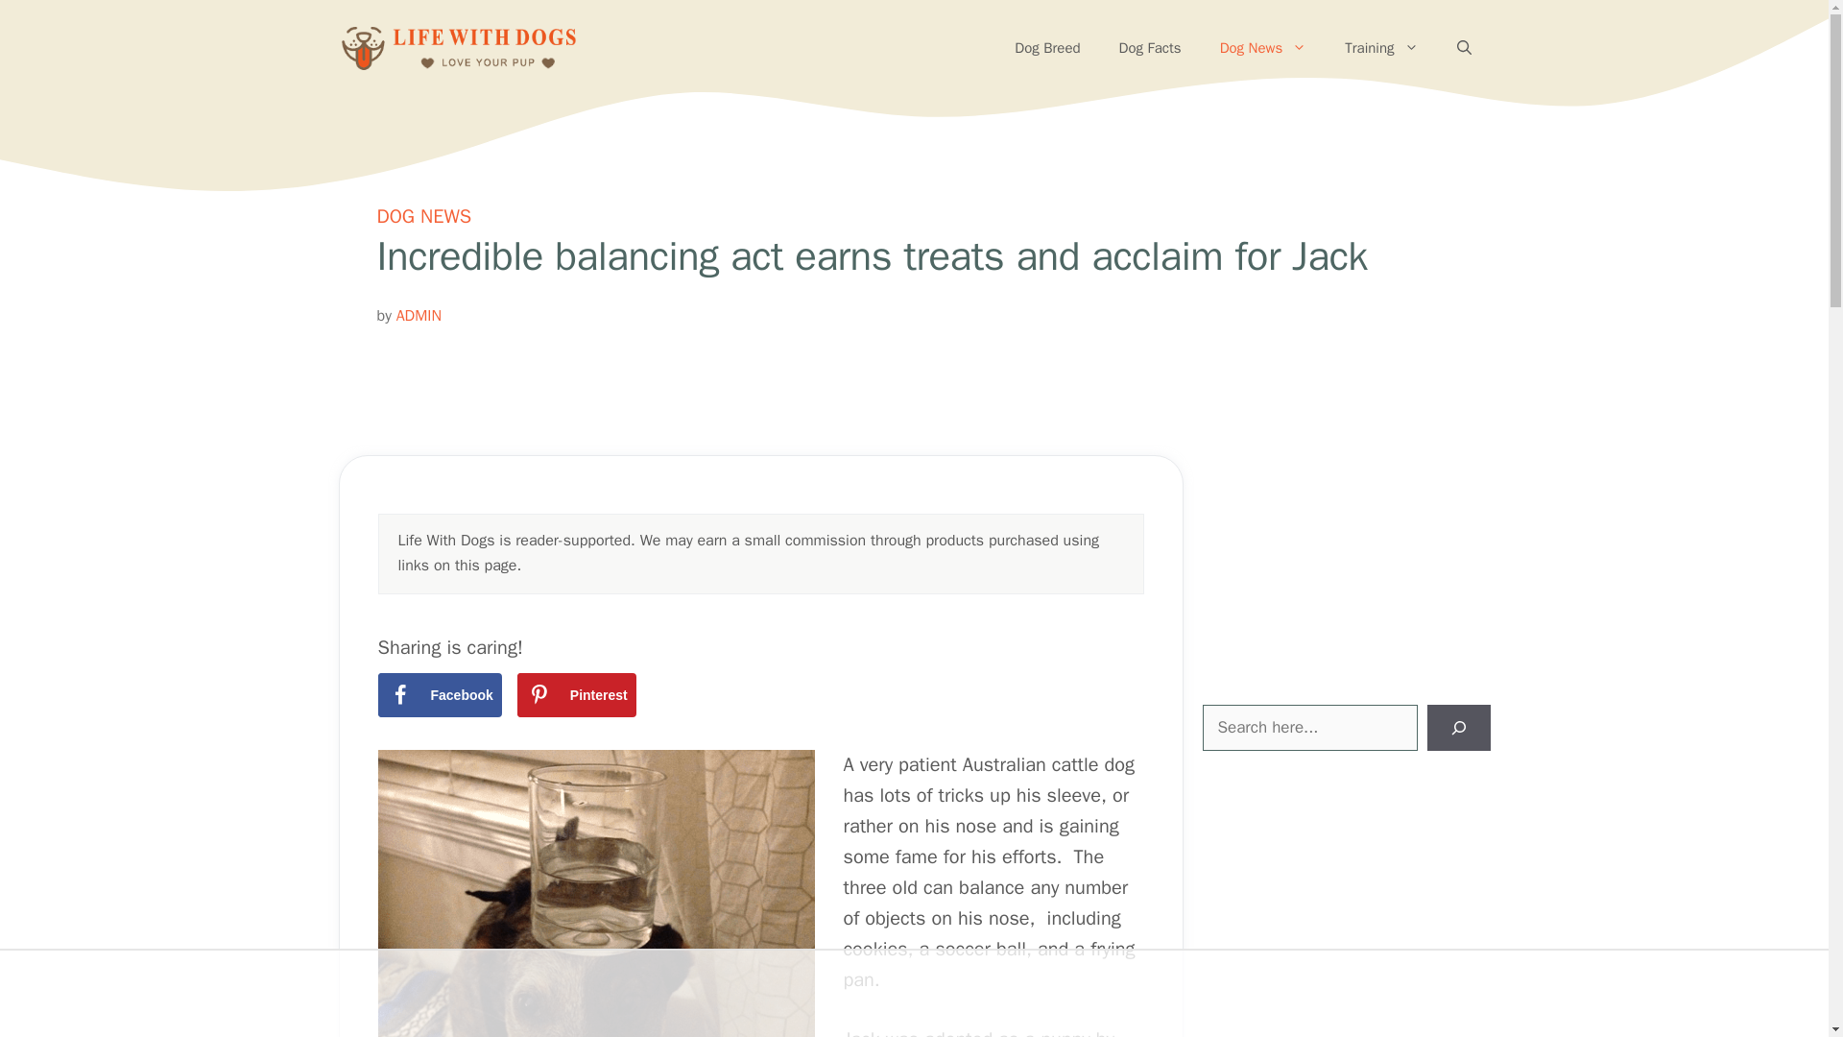  Describe the element at coordinates (440, 695) in the screenshot. I see `Facebook` at that location.